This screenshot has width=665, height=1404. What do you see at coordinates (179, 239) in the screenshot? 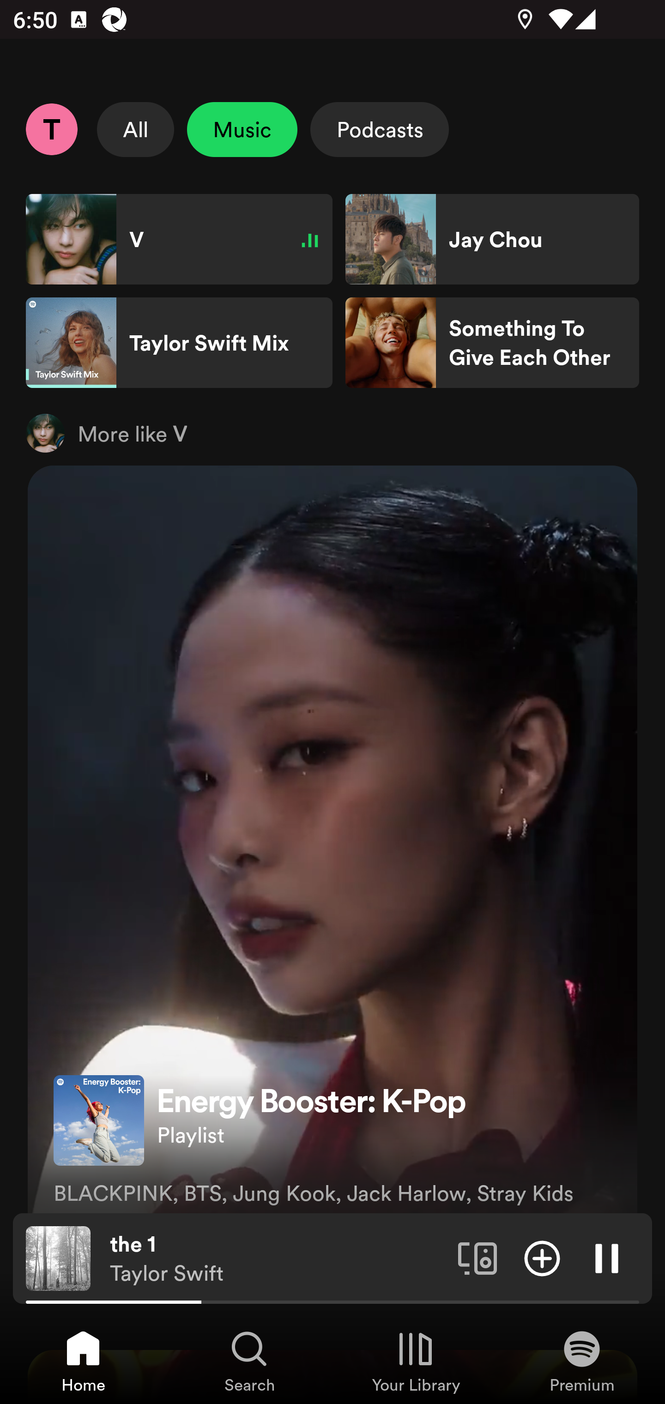
I see `V Shortcut V Playing` at bounding box center [179, 239].